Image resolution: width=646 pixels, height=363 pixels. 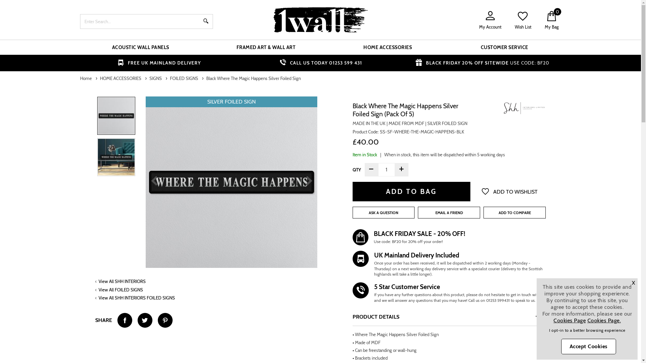 What do you see at coordinates (449, 212) in the screenshot?
I see `EMAIL A FRIEND` at bounding box center [449, 212].